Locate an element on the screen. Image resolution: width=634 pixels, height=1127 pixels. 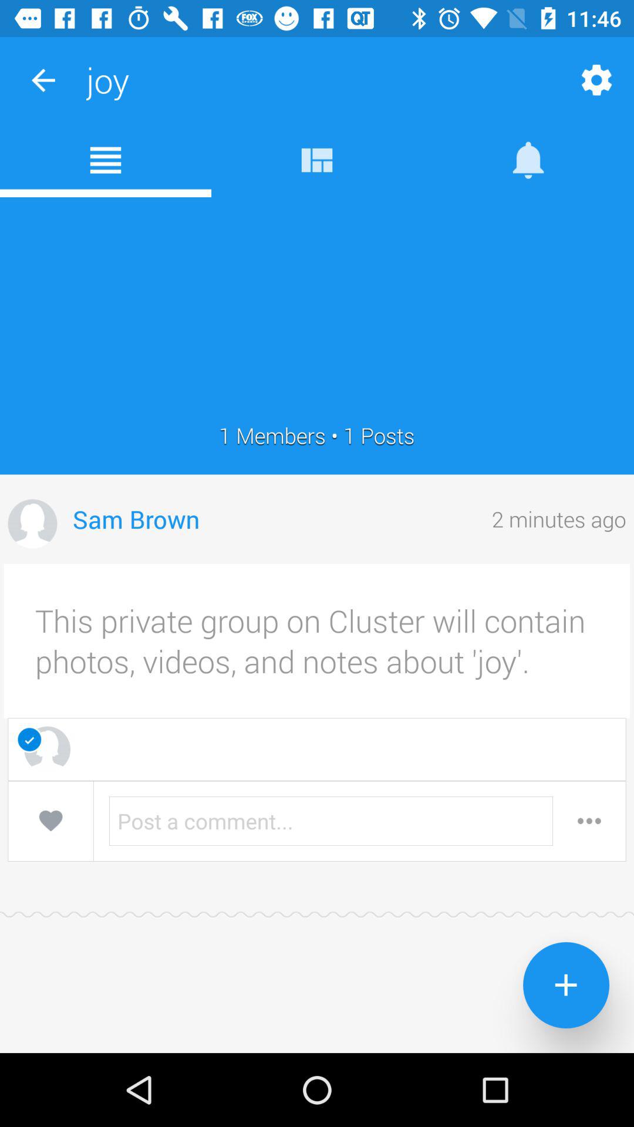
see your profile is located at coordinates (32, 524).